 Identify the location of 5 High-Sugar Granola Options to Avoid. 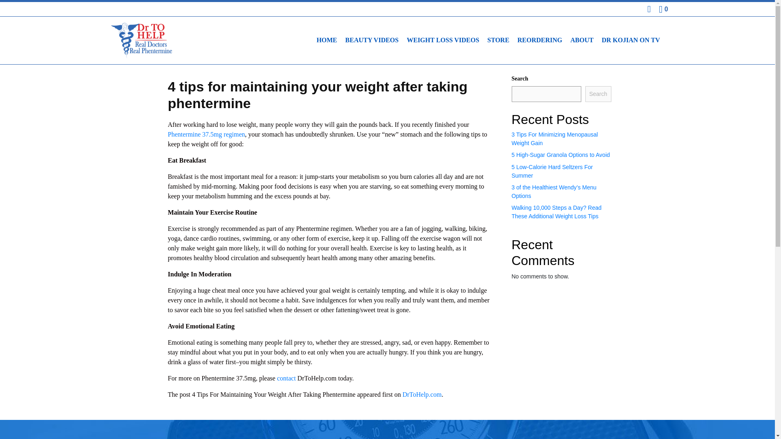
(561, 154).